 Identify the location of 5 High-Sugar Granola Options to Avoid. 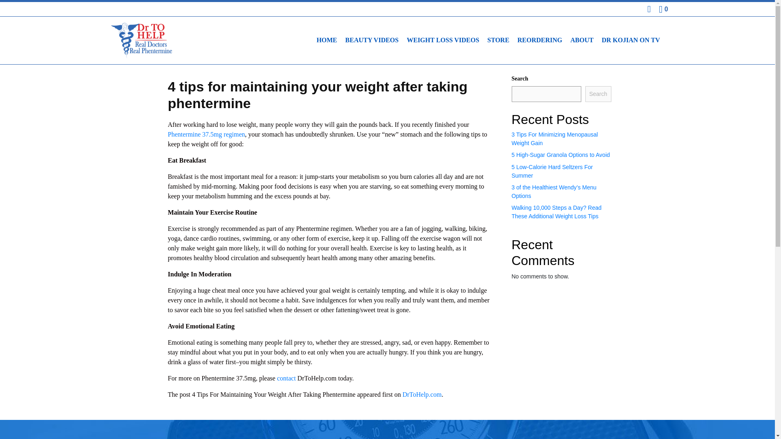
(561, 154).